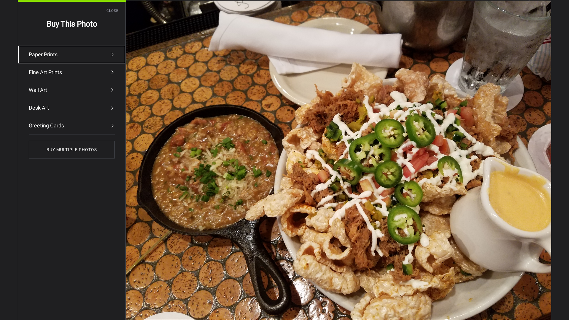 The image size is (569, 320). I want to click on Wall Art, so click(72, 90).